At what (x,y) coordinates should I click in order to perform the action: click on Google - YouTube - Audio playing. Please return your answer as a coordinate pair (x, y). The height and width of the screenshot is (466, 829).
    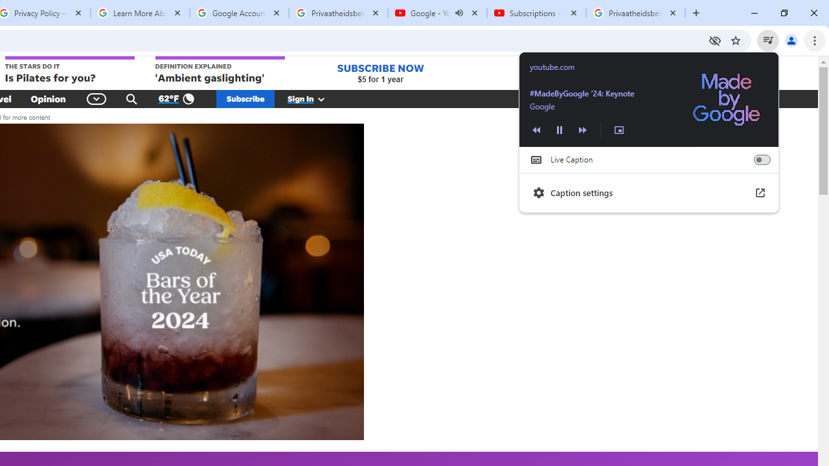
    Looking at the image, I should click on (438, 13).